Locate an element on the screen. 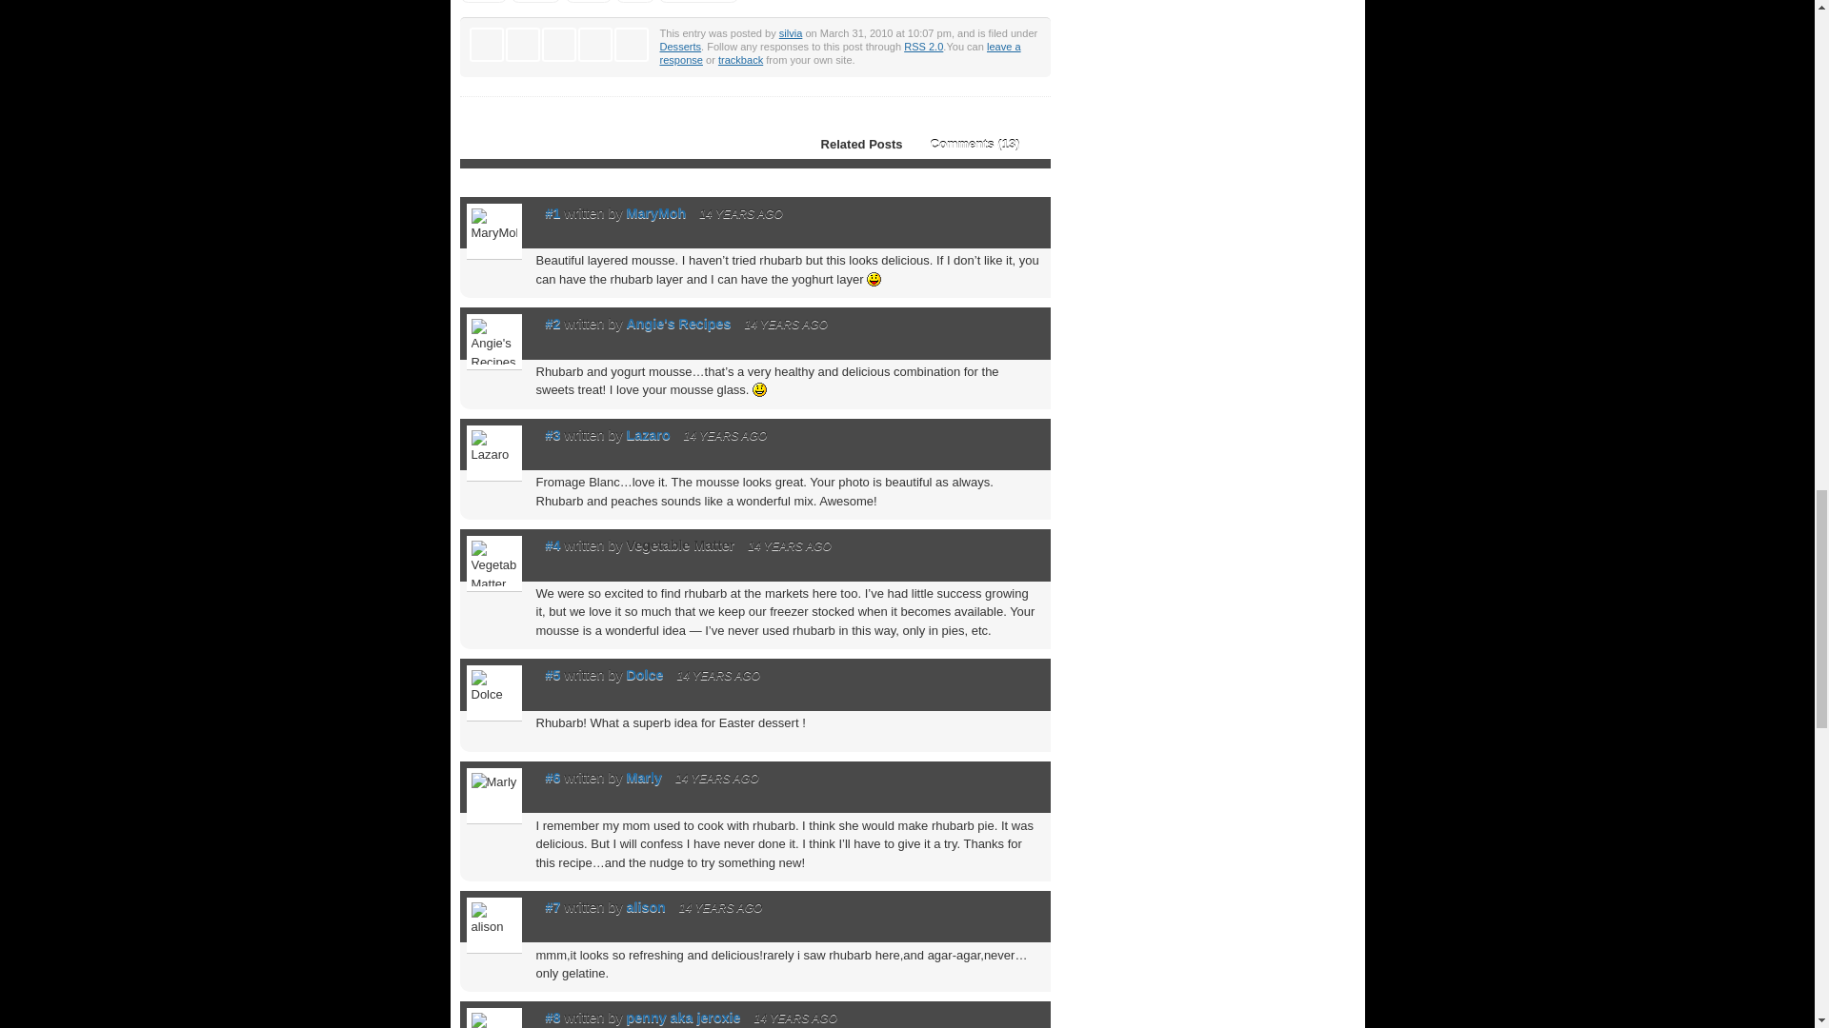 Image resolution: width=1829 pixels, height=1028 pixels. Related Posts is located at coordinates (852, 145).